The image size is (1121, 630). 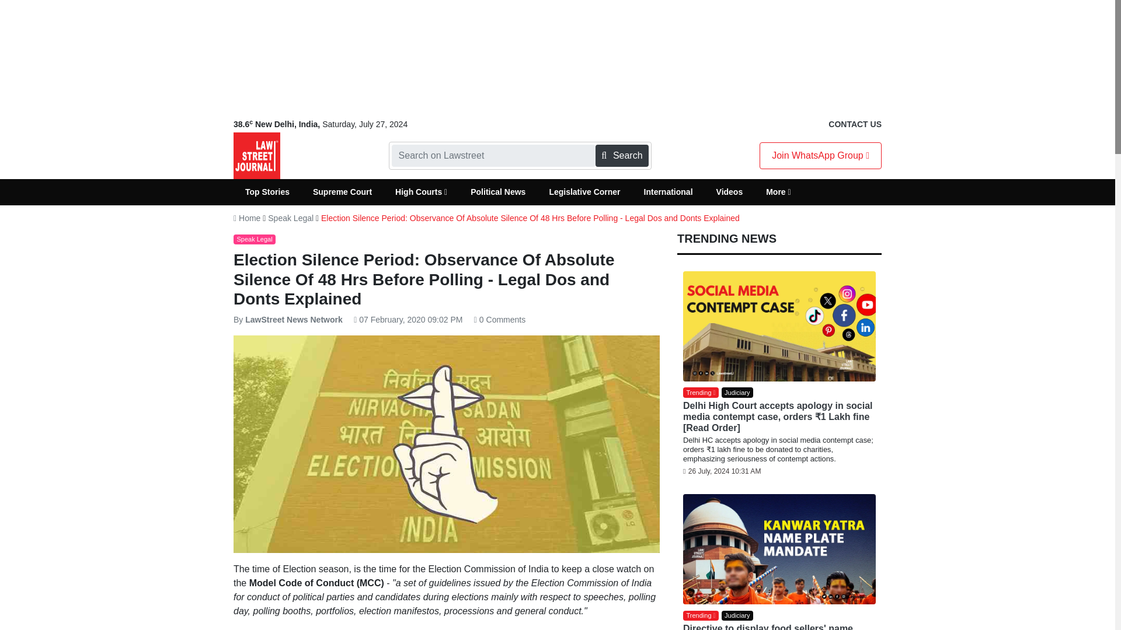 I want to click on High Courts, so click(x=420, y=192).